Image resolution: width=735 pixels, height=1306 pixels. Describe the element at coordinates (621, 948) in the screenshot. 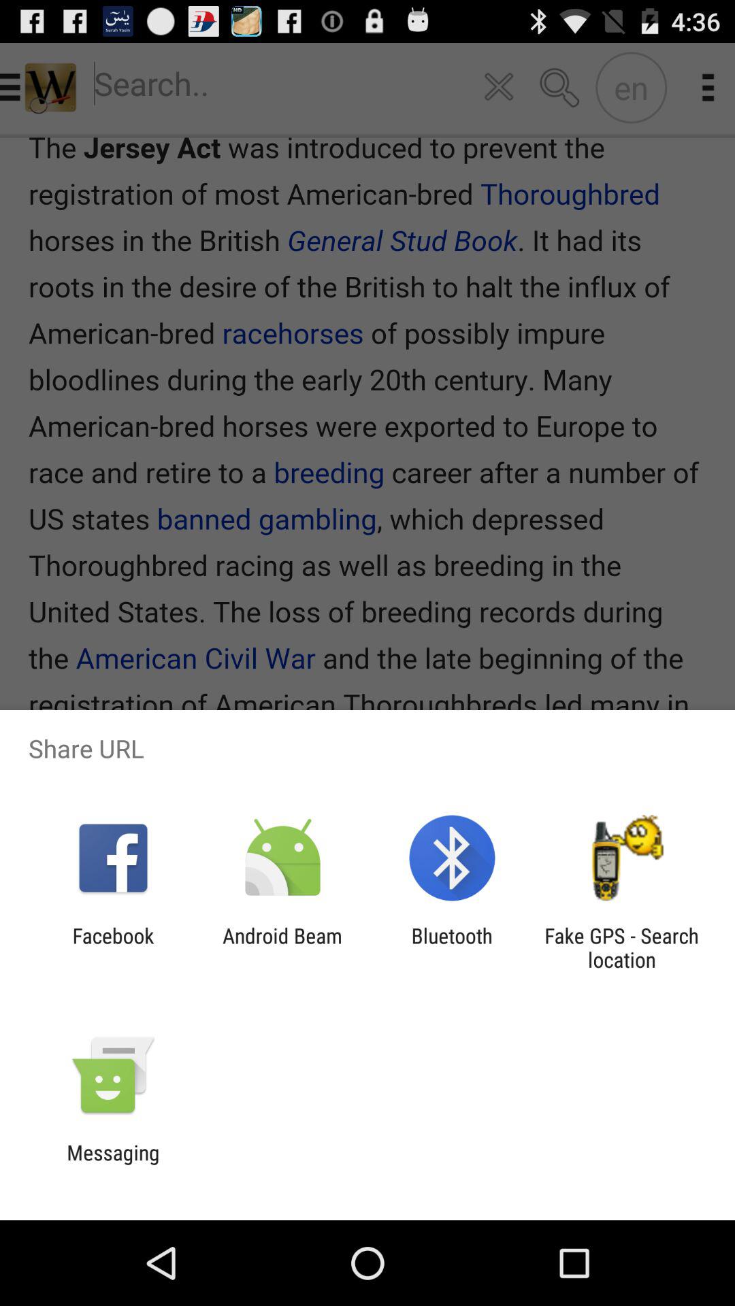

I see `turn off the app to the right of the bluetooth` at that location.